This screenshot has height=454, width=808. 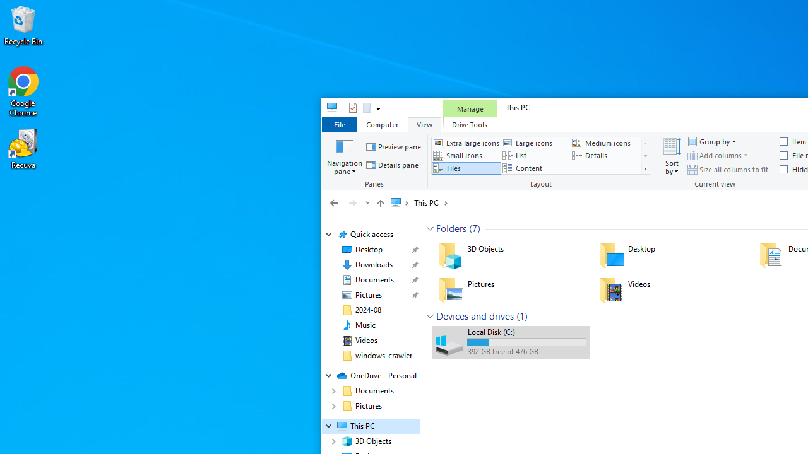 What do you see at coordinates (535, 155) in the screenshot?
I see `List` at bounding box center [535, 155].